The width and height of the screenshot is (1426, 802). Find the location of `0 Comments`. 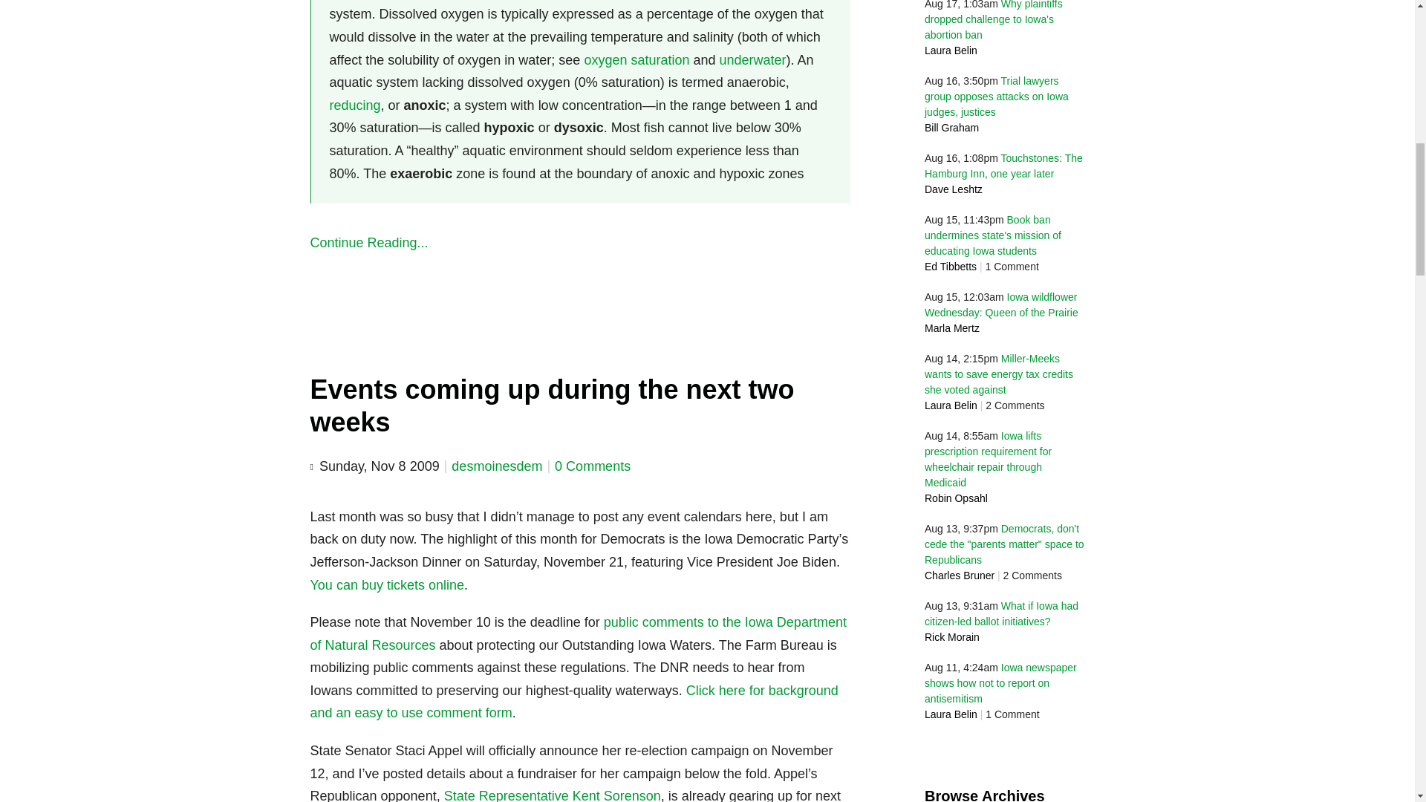

0 Comments is located at coordinates (592, 466).